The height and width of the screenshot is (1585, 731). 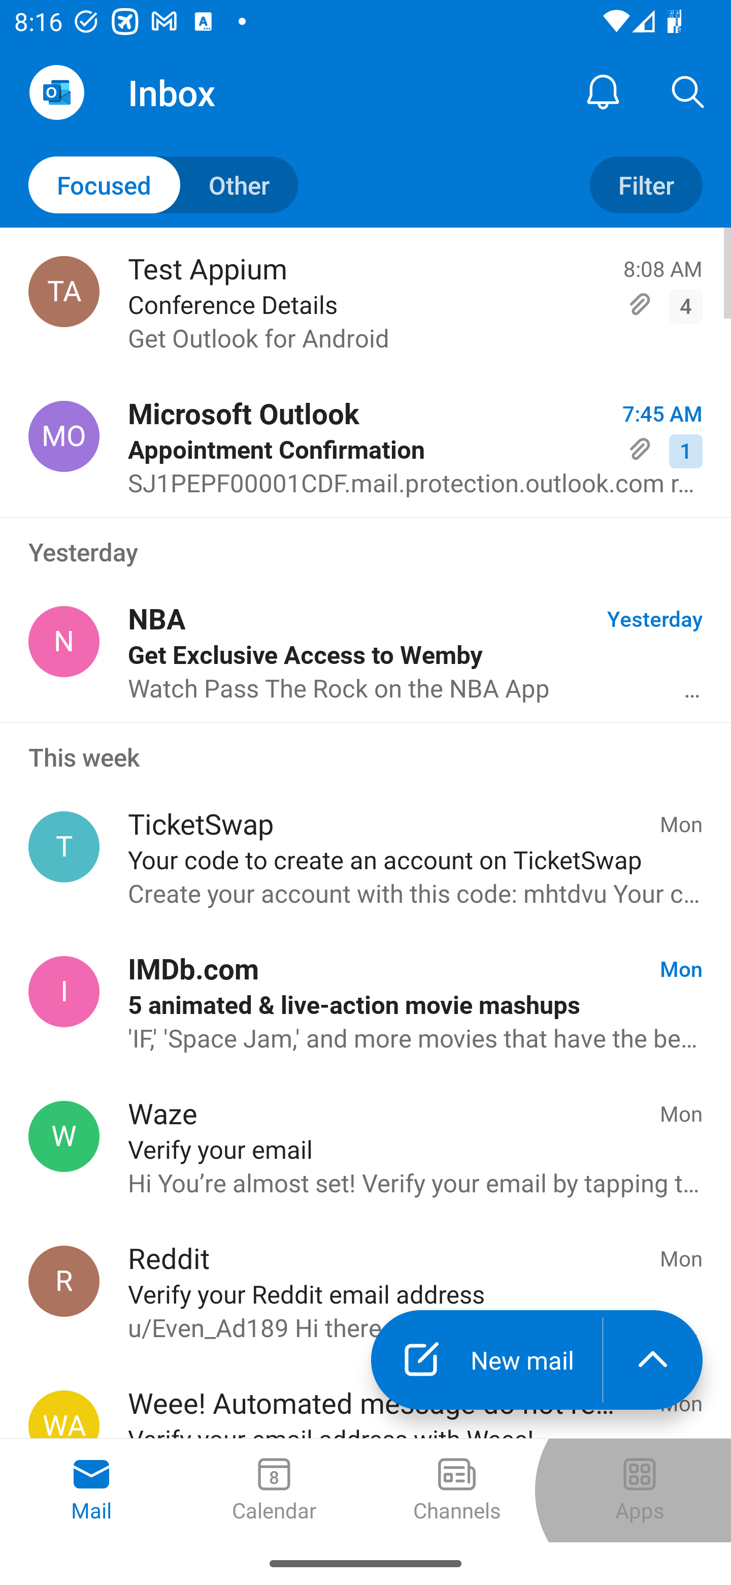 I want to click on TicketSwap, info@ticketswap.com, so click(x=64, y=847).